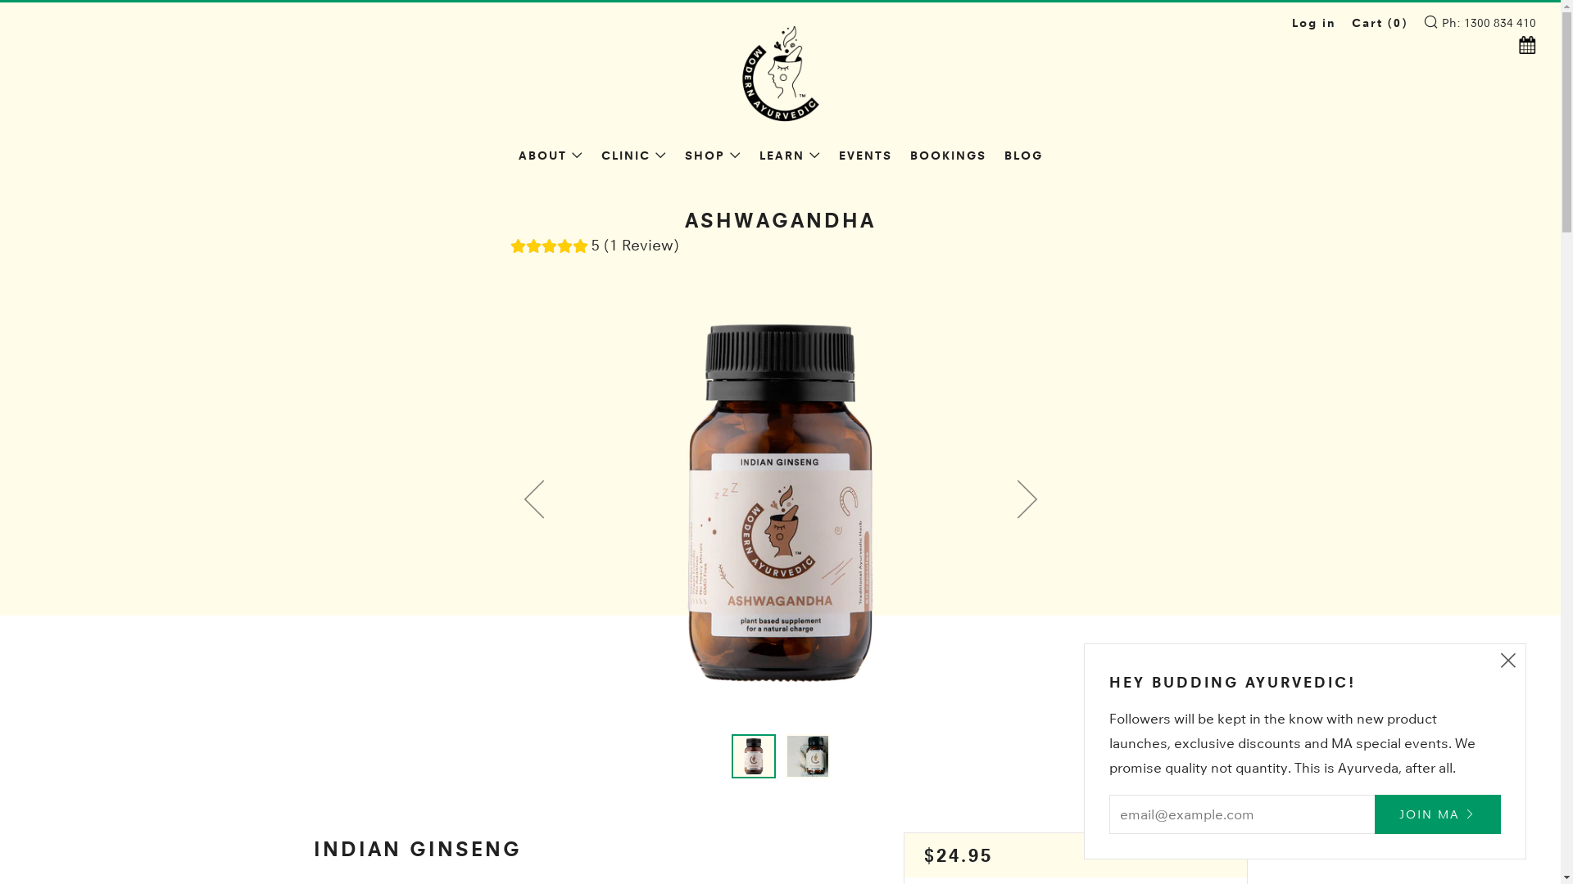 The image size is (1573, 884). What do you see at coordinates (790, 156) in the screenshot?
I see `LEARN` at bounding box center [790, 156].